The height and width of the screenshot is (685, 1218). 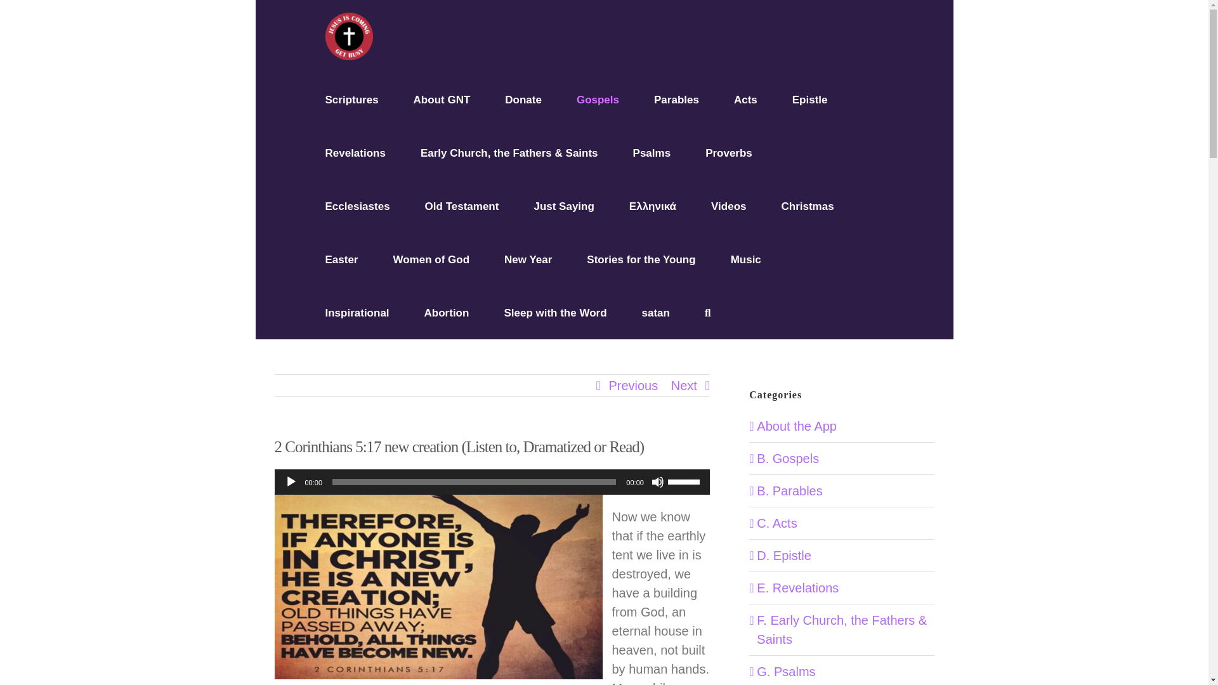 What do you see at coordinates (555, 312) in the screenshot?
I see `Sleep with the Word` at bounding box center [555, 312].